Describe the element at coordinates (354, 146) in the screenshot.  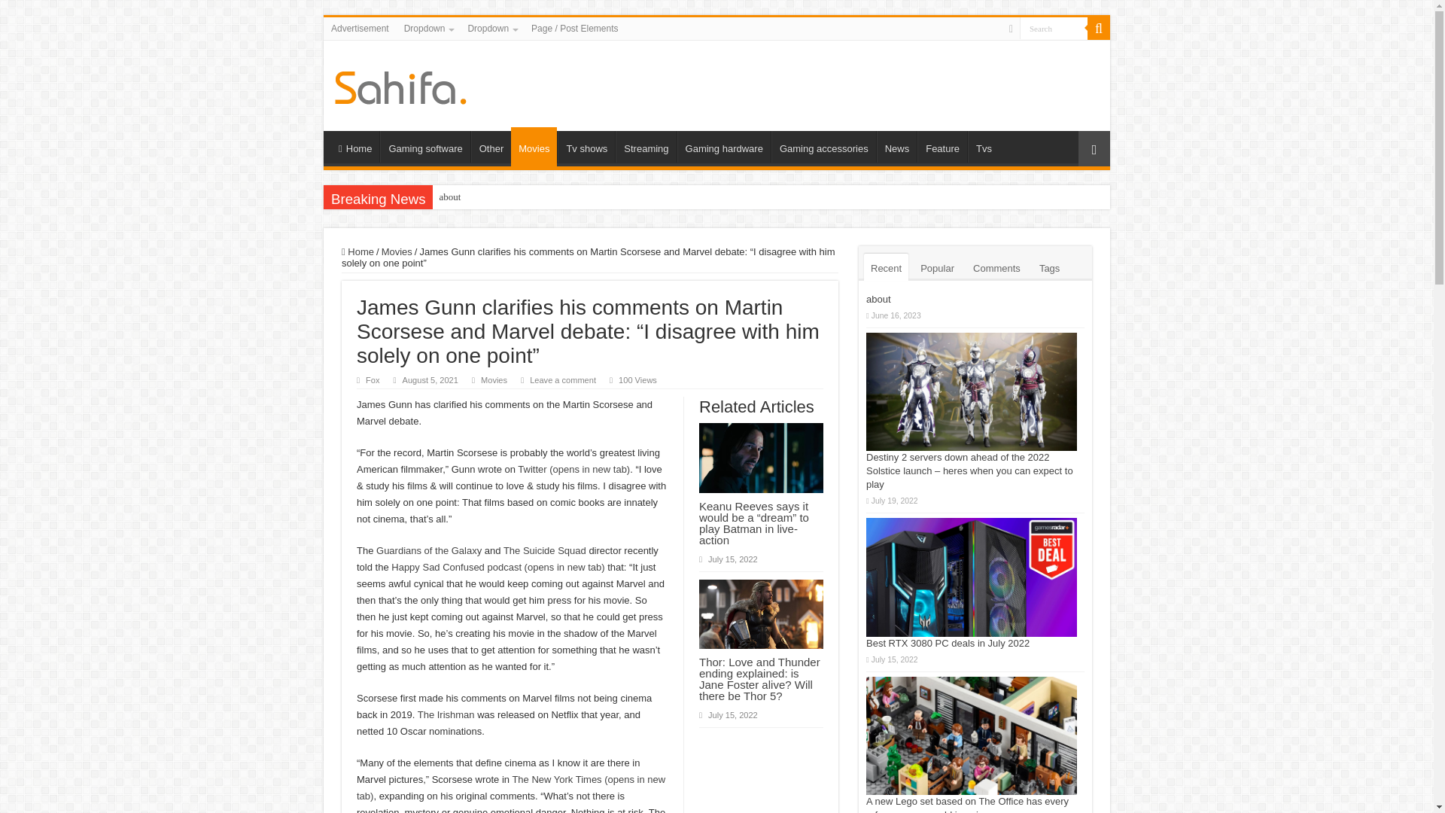
I see `Home` at that location.